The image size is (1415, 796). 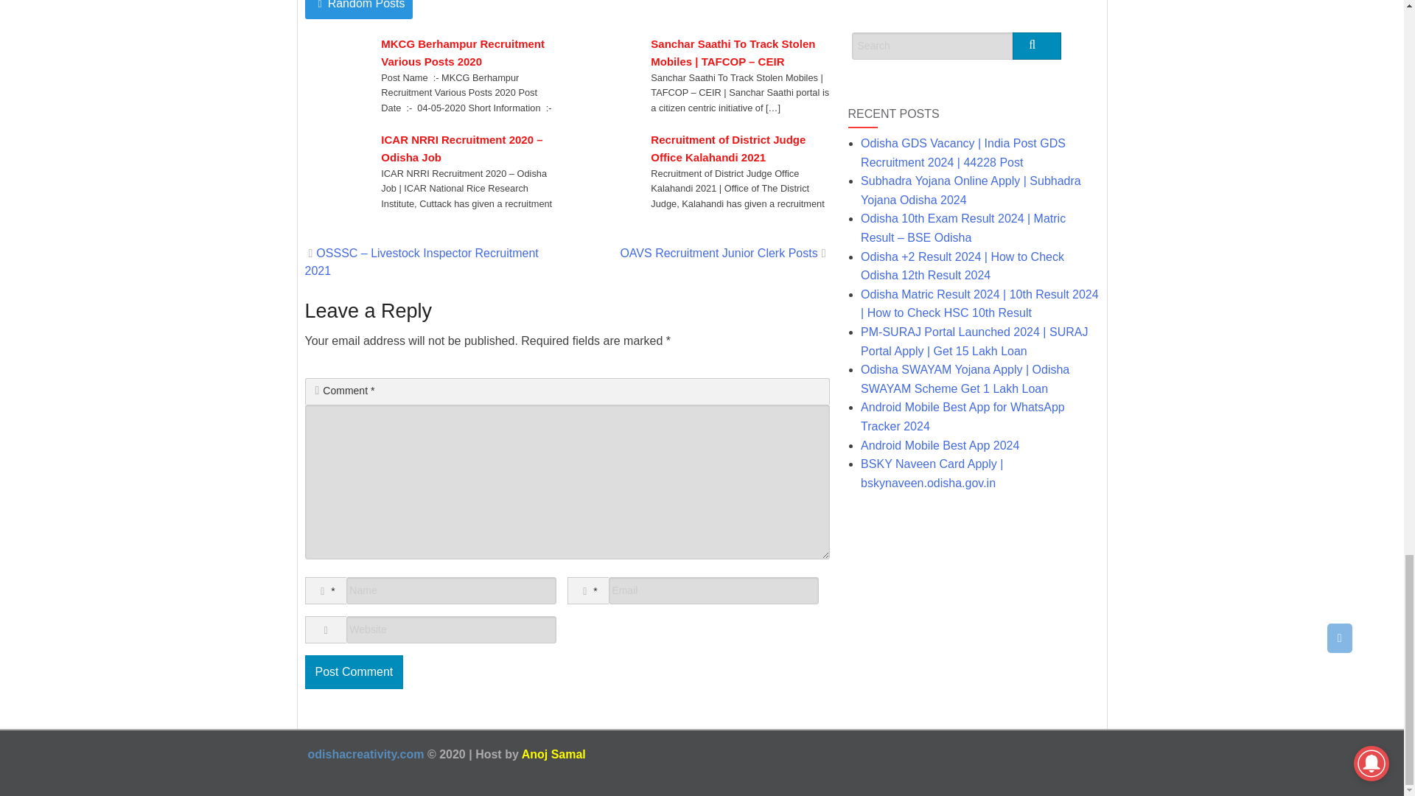 What do you see at coordinates (469, 53) in the screenshot?
I see `MKCG Berhampur Recruitment Various Posts 2020` at bounding box center [469, 53].